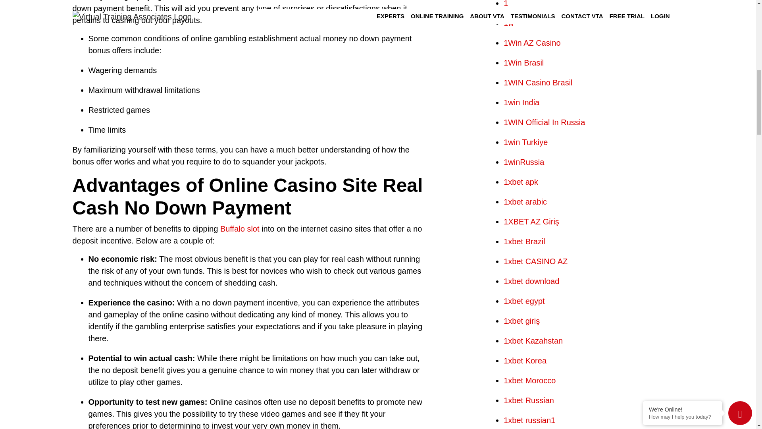 The image size is (762, 429). What do you see at coordinates (532, 43) in the screenshot?
I see `1Win AZ Casino` at bounding box center [532, 43].